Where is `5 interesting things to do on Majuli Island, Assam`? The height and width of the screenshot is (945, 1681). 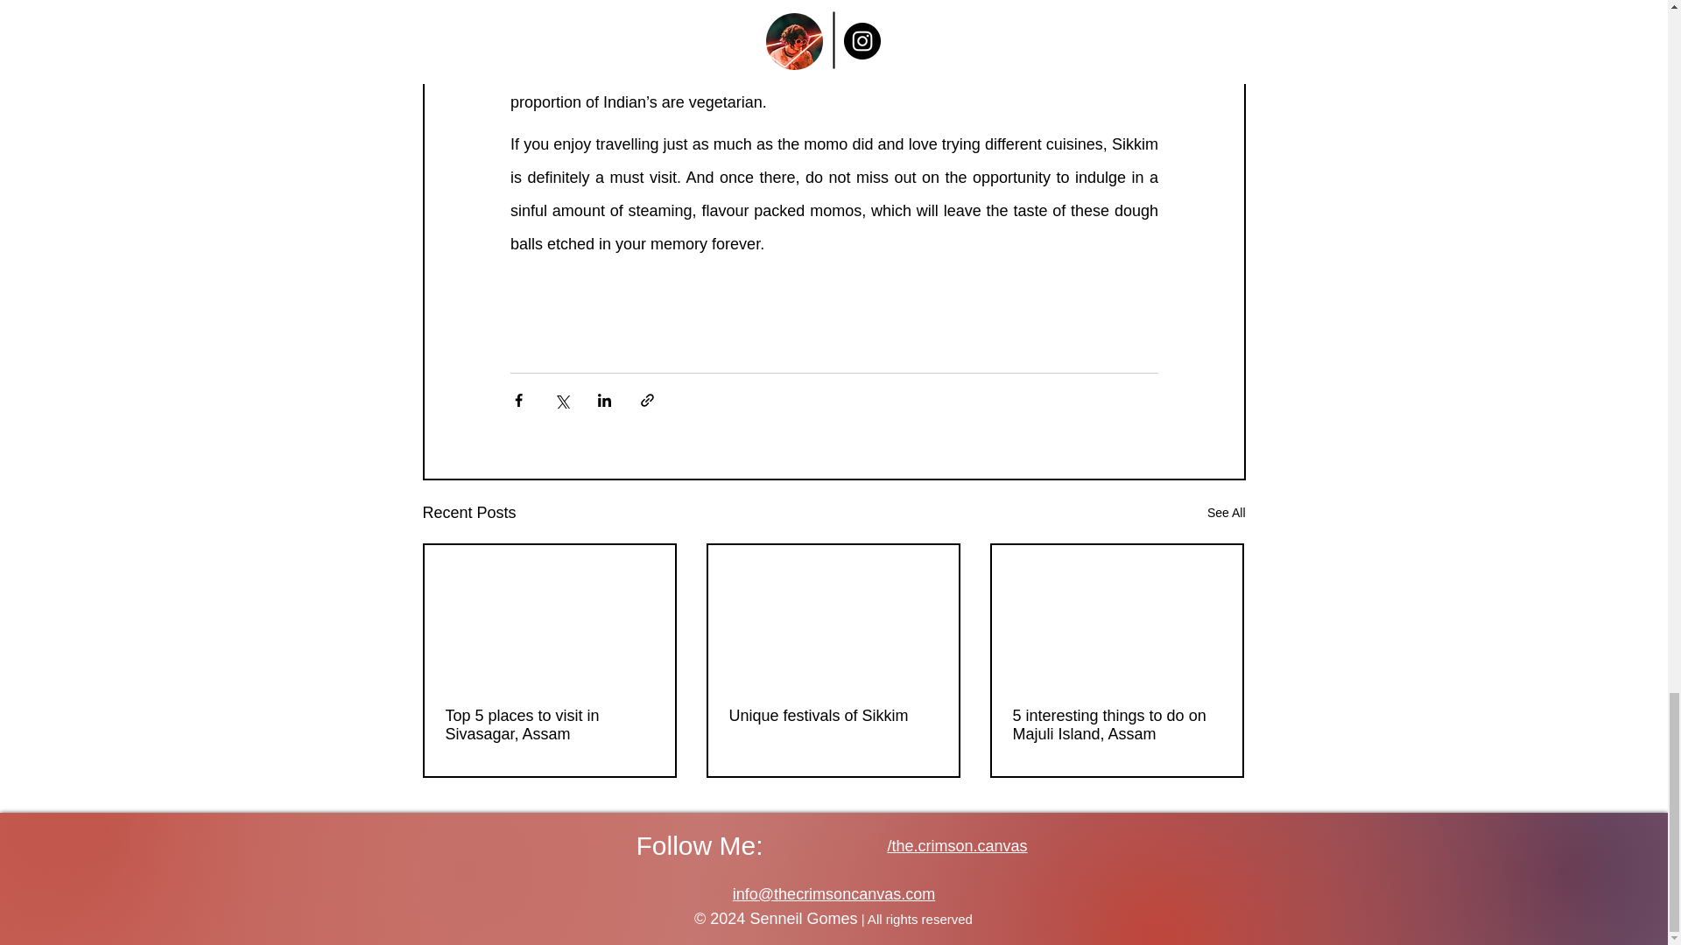 5 interesting things to do on Majuli Island, Assam is located at coordinates (1115, 724).